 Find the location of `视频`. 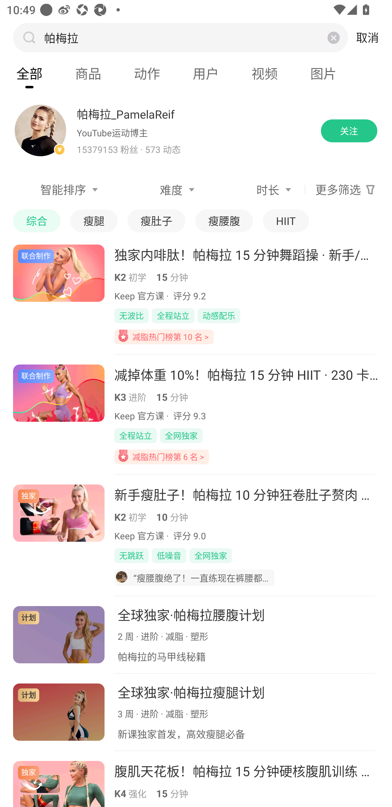

视频 is located at coordinates (265, 74).